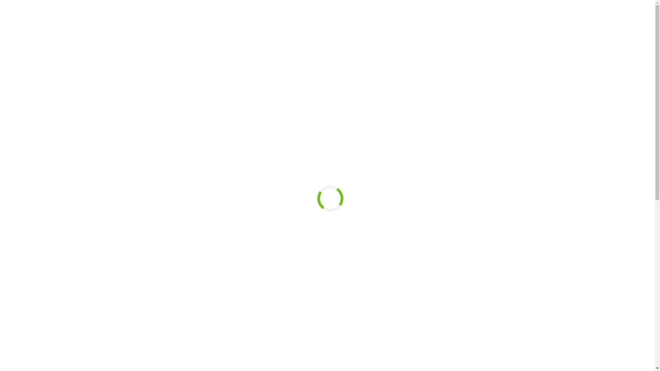 This screenshot has height=371, width=660. Describe the element at coordinates (29, 65) in the screenshot. I see `Bathrooms` at that location.